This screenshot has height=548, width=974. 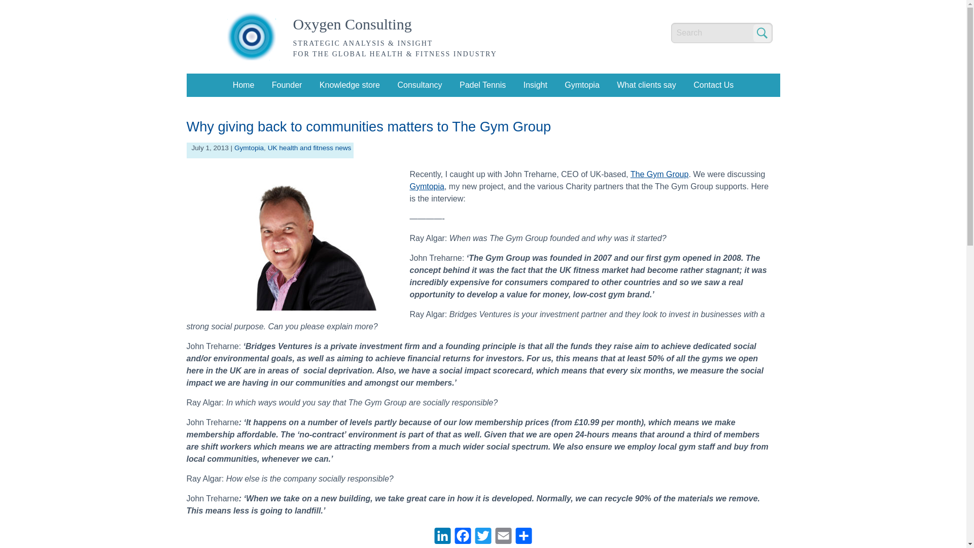 What do you see at coordinates (646, 85) in the screenshot?
I see `What clients say` at bounding box center [646, 85].